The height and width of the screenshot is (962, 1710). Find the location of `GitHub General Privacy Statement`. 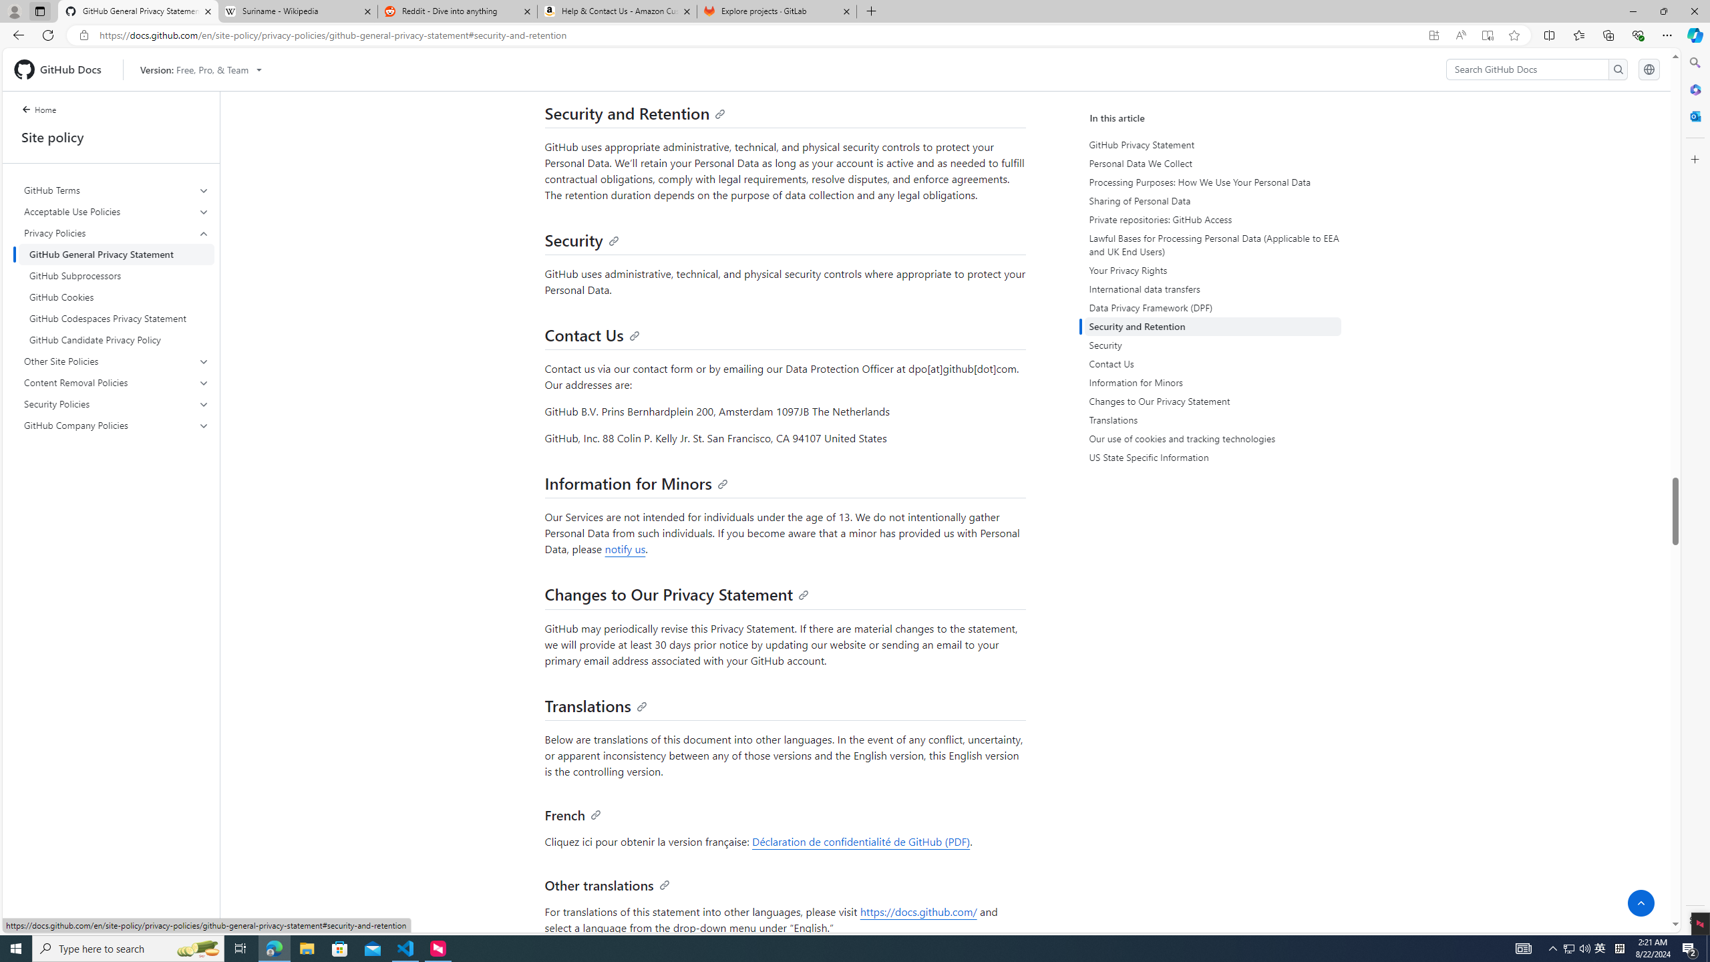

GitHub General Privacy Statement is located at coordinates (116, 254).